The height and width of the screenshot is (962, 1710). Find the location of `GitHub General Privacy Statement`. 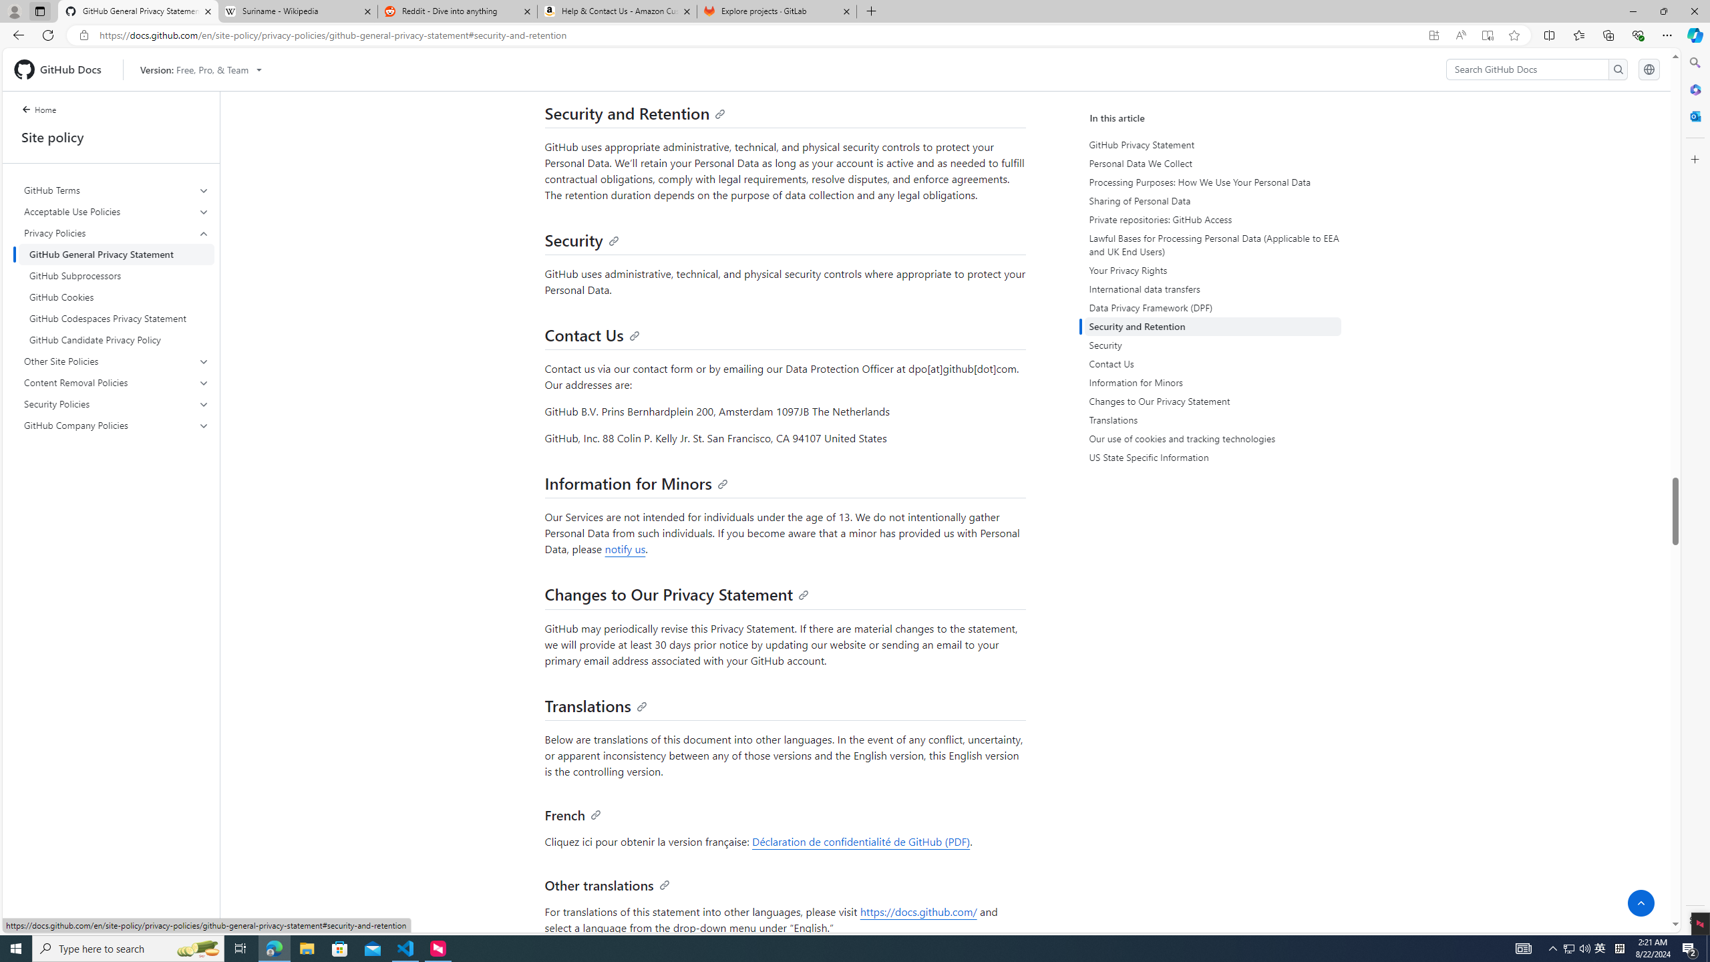

GitHub General Privacy Statement is located at coordinates (116, 254).